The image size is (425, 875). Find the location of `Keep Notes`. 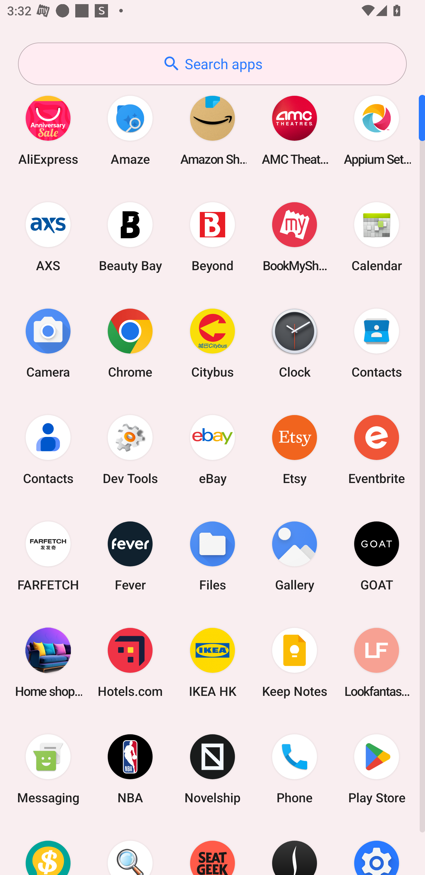

Keep Notes is located at coordinates (295, 662).